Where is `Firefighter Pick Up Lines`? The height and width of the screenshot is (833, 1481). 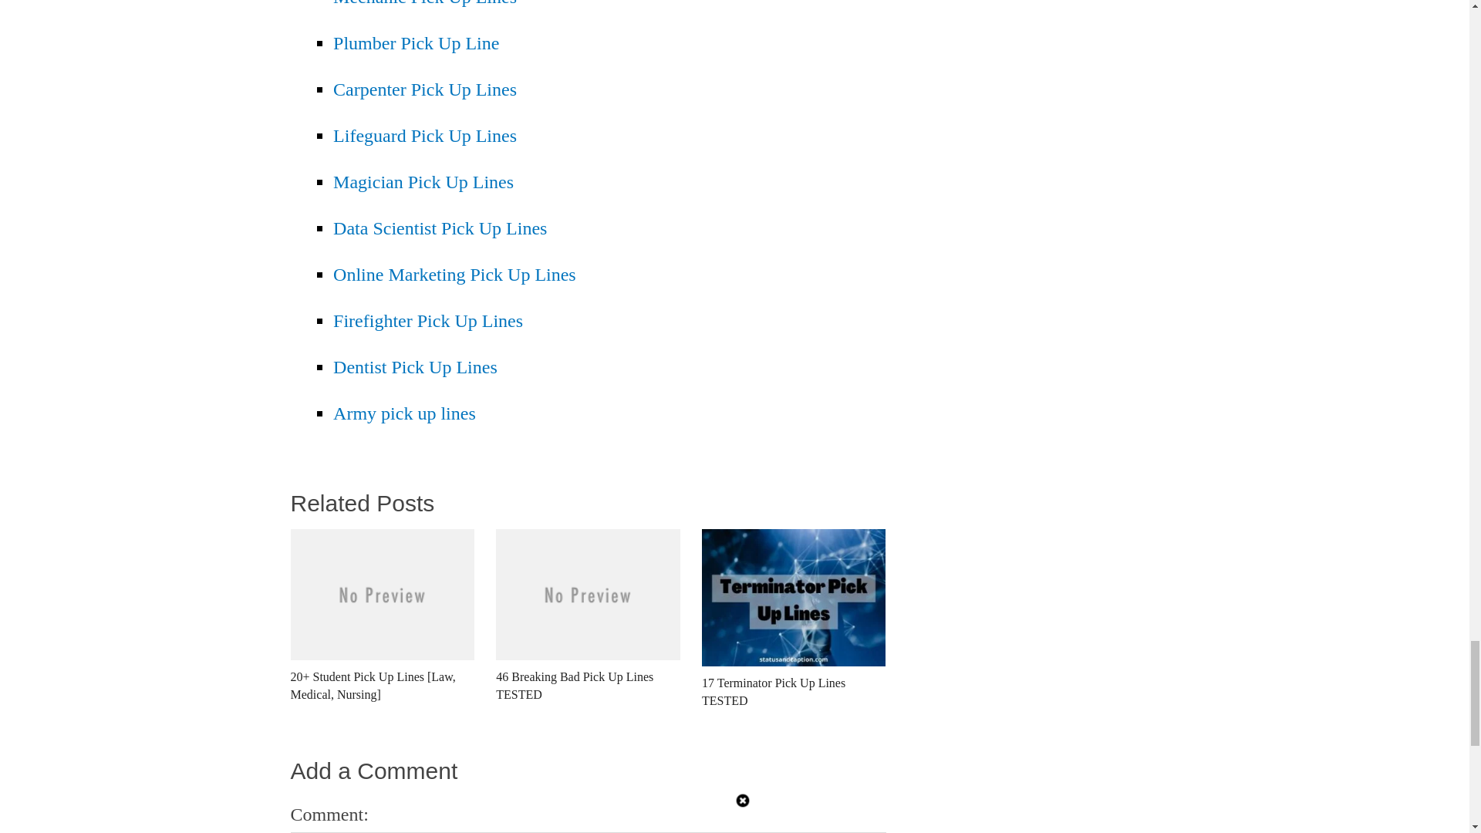
Firefighter Pick Up Lines is located at coordinates (427, 320).